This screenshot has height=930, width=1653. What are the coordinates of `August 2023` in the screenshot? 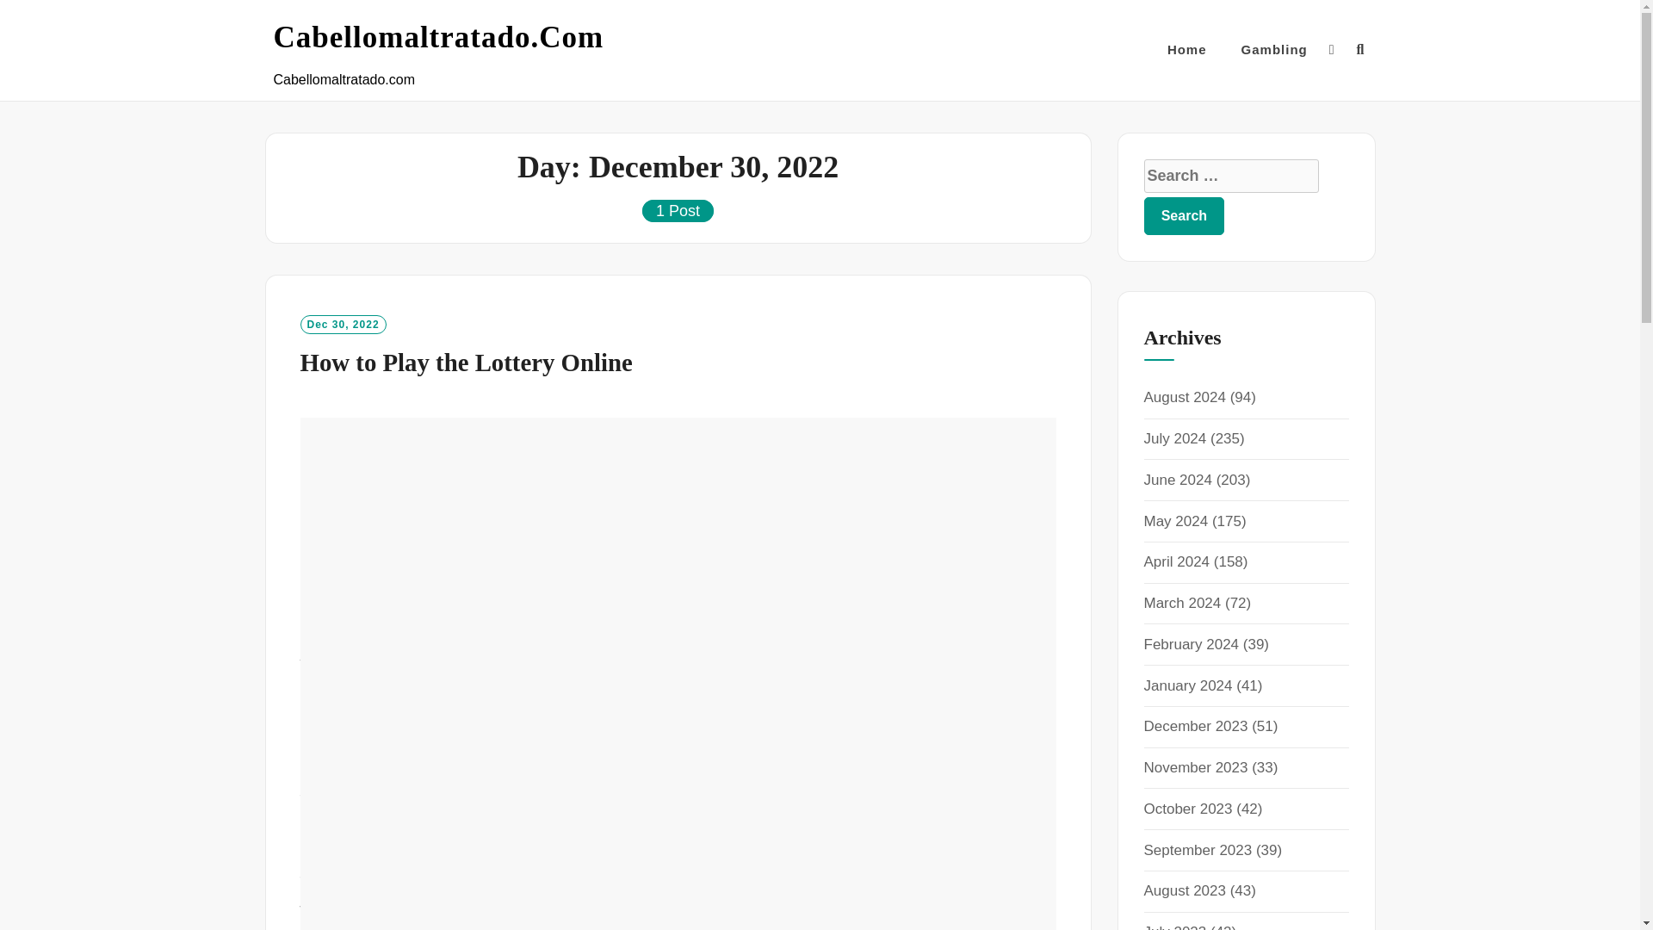 It's located at (1184, 890).